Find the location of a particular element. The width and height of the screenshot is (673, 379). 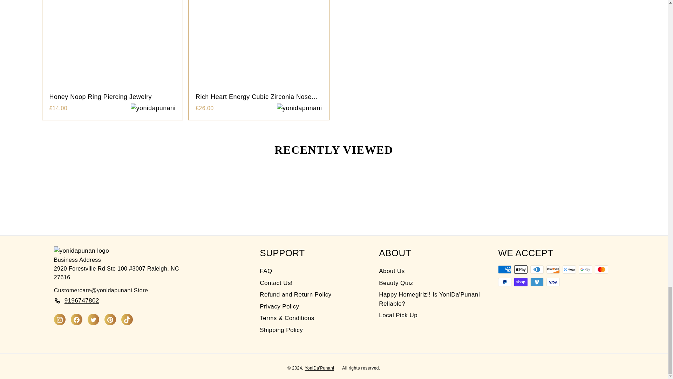

YoniDa'Punani on Twitter is located at coordinates (93, 319).